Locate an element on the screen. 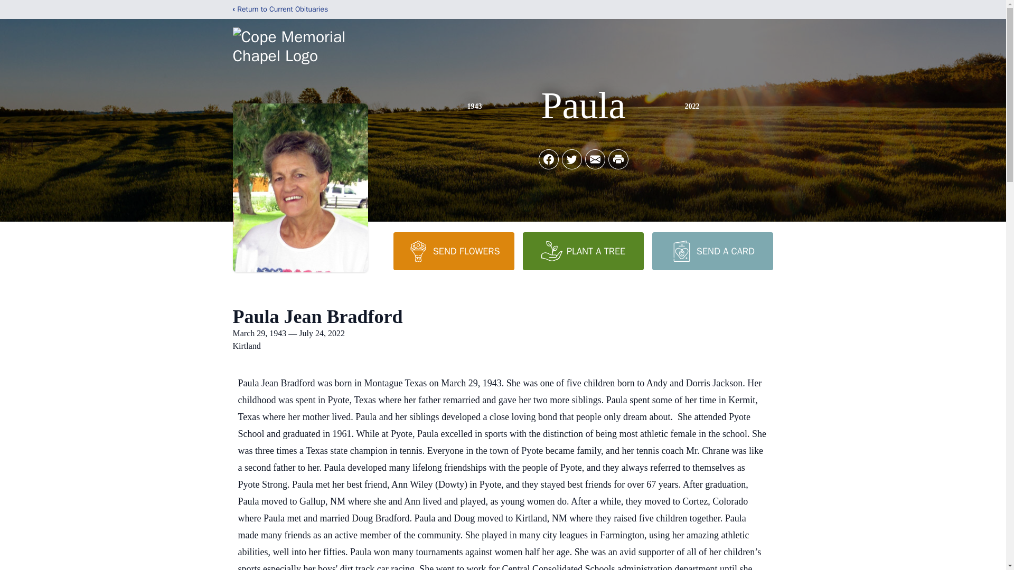  SEND A CARD is located at coordinates (712, 251).